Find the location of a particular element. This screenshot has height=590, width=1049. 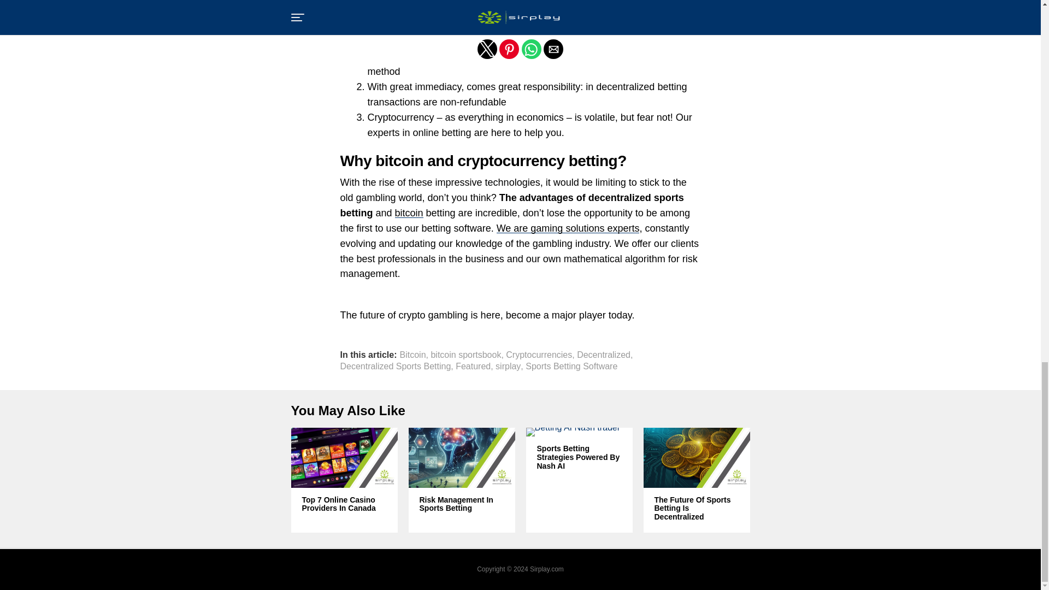

Sports Betting Strategies Powered By Nash AI is located at coordinates (578, 457).